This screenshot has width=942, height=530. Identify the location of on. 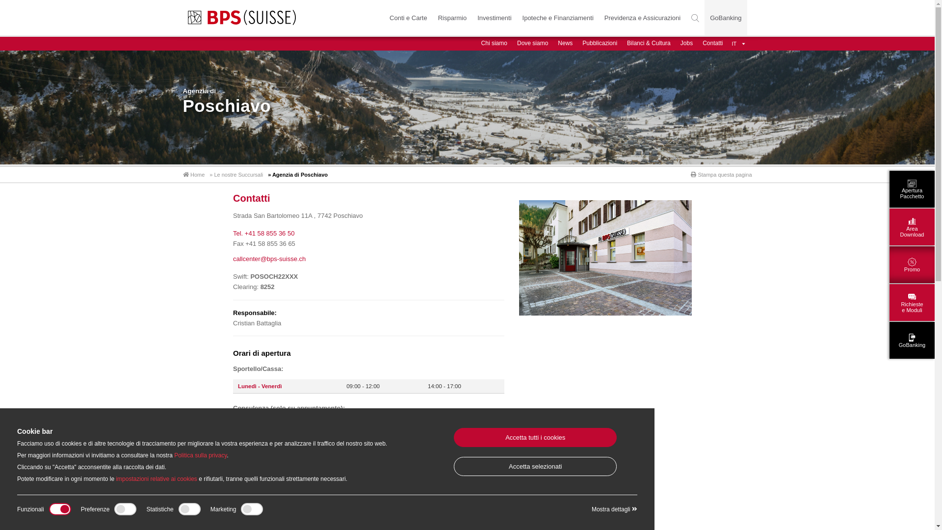
(113, 508).